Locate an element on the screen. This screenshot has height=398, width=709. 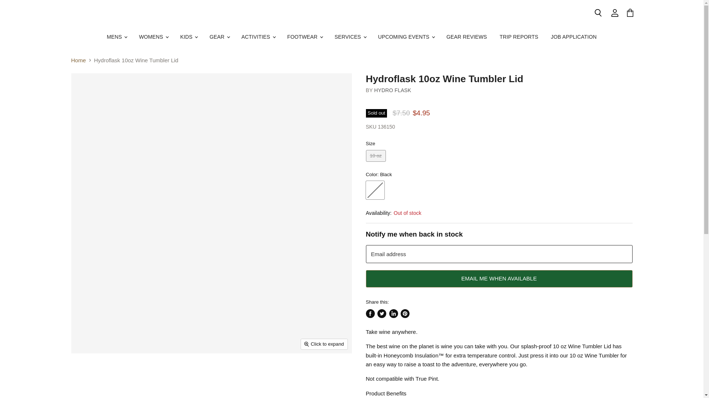
Search is located at coordinates (598, 13).